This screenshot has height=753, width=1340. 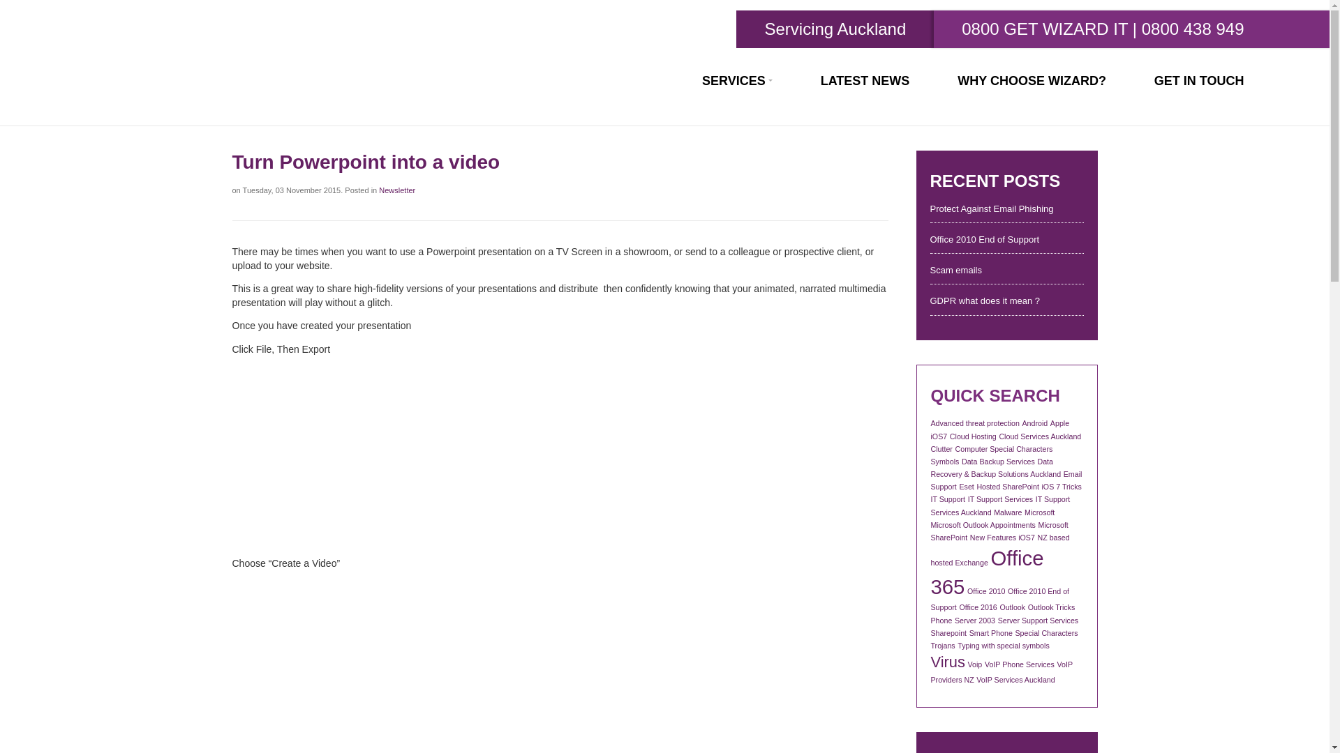 What do you see at coordinates (948, 499) in the screenshot?
I see `IT Support` at bounding box center [948, 499].